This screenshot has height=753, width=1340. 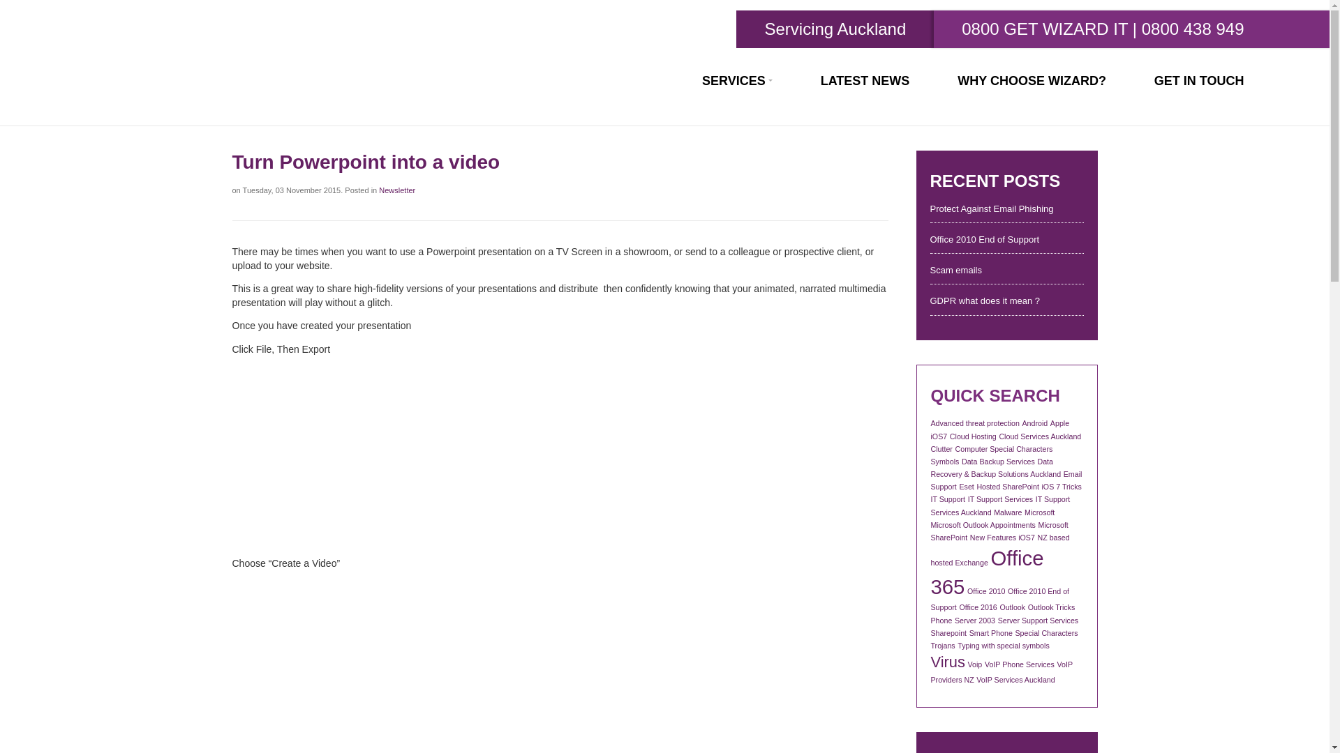 What do you see at coordinates (948, 499) in the screenshot?
I see `IT Support` at bounding box center [948, 499].